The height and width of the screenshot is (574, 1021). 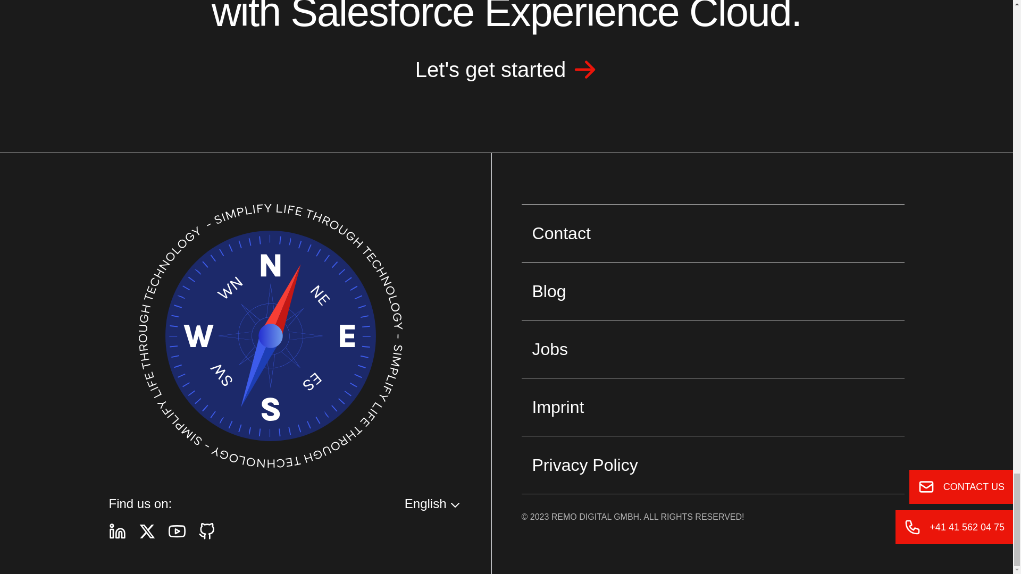 I want to click on github, so click(x=206, y=531).